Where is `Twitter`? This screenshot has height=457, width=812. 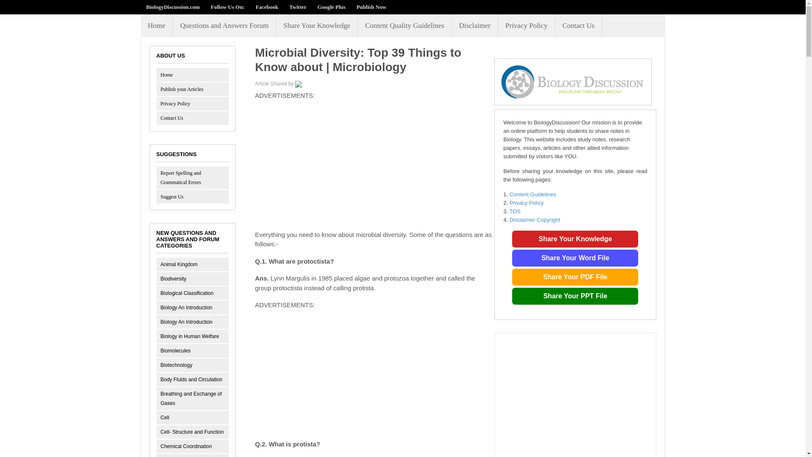 Twitter is located at coordinates (298, 7).